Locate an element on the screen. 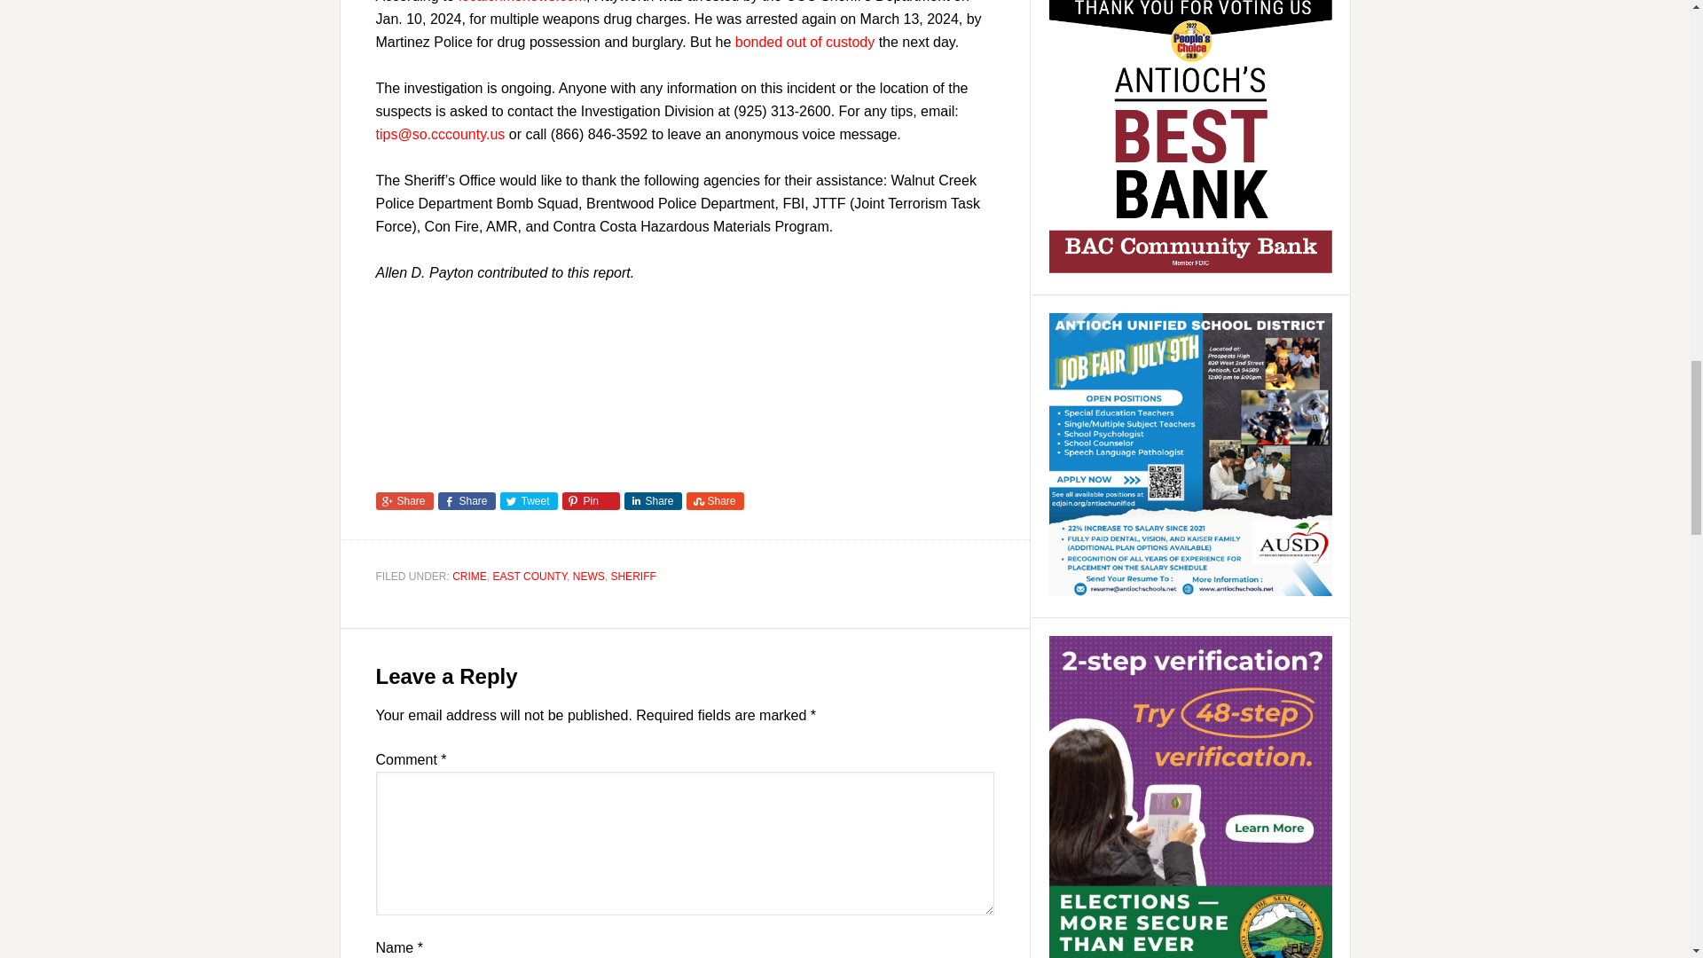 This screenshot has height=958, width=1703. Share is located at coordinates (653, 500).